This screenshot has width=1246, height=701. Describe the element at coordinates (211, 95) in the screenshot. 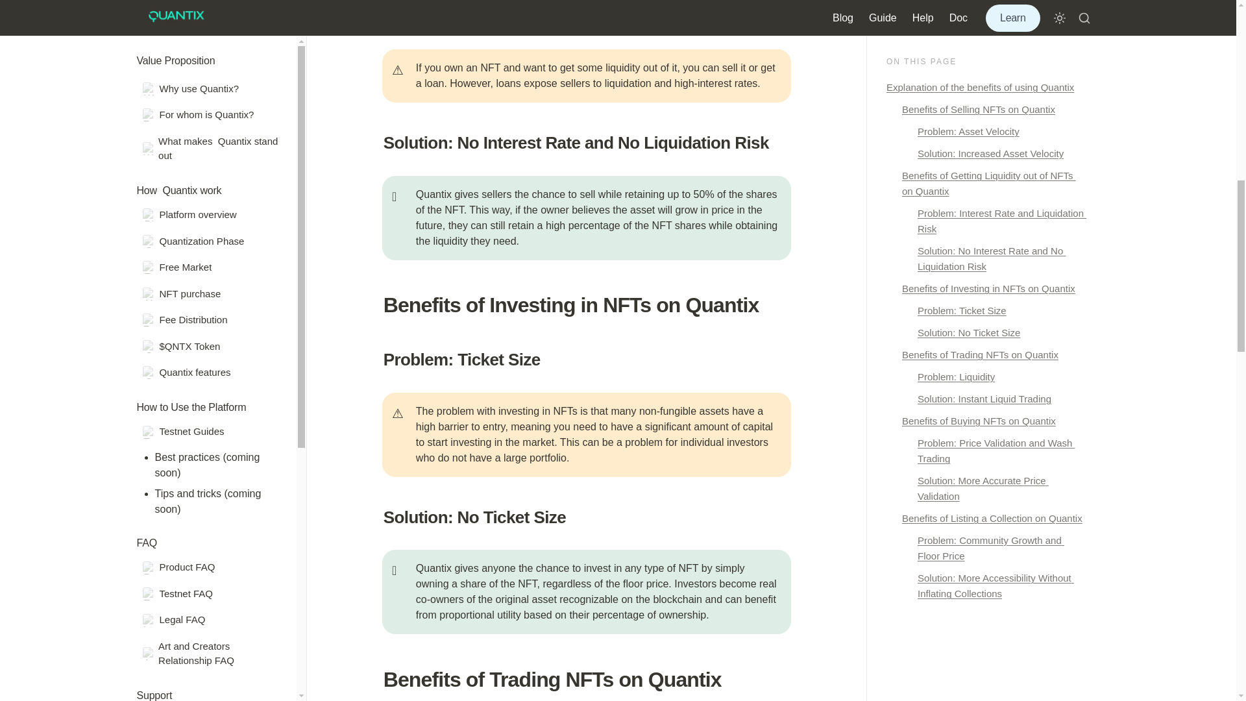

I see `Learn Quantix` at that location.